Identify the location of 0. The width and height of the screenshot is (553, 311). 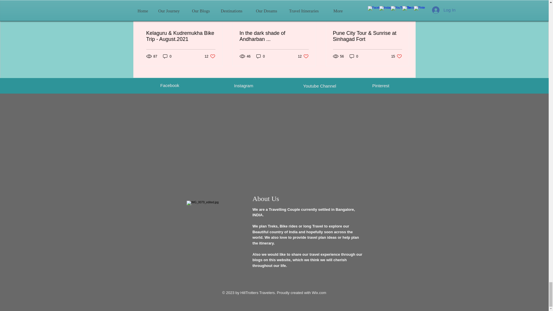
(167, 56).